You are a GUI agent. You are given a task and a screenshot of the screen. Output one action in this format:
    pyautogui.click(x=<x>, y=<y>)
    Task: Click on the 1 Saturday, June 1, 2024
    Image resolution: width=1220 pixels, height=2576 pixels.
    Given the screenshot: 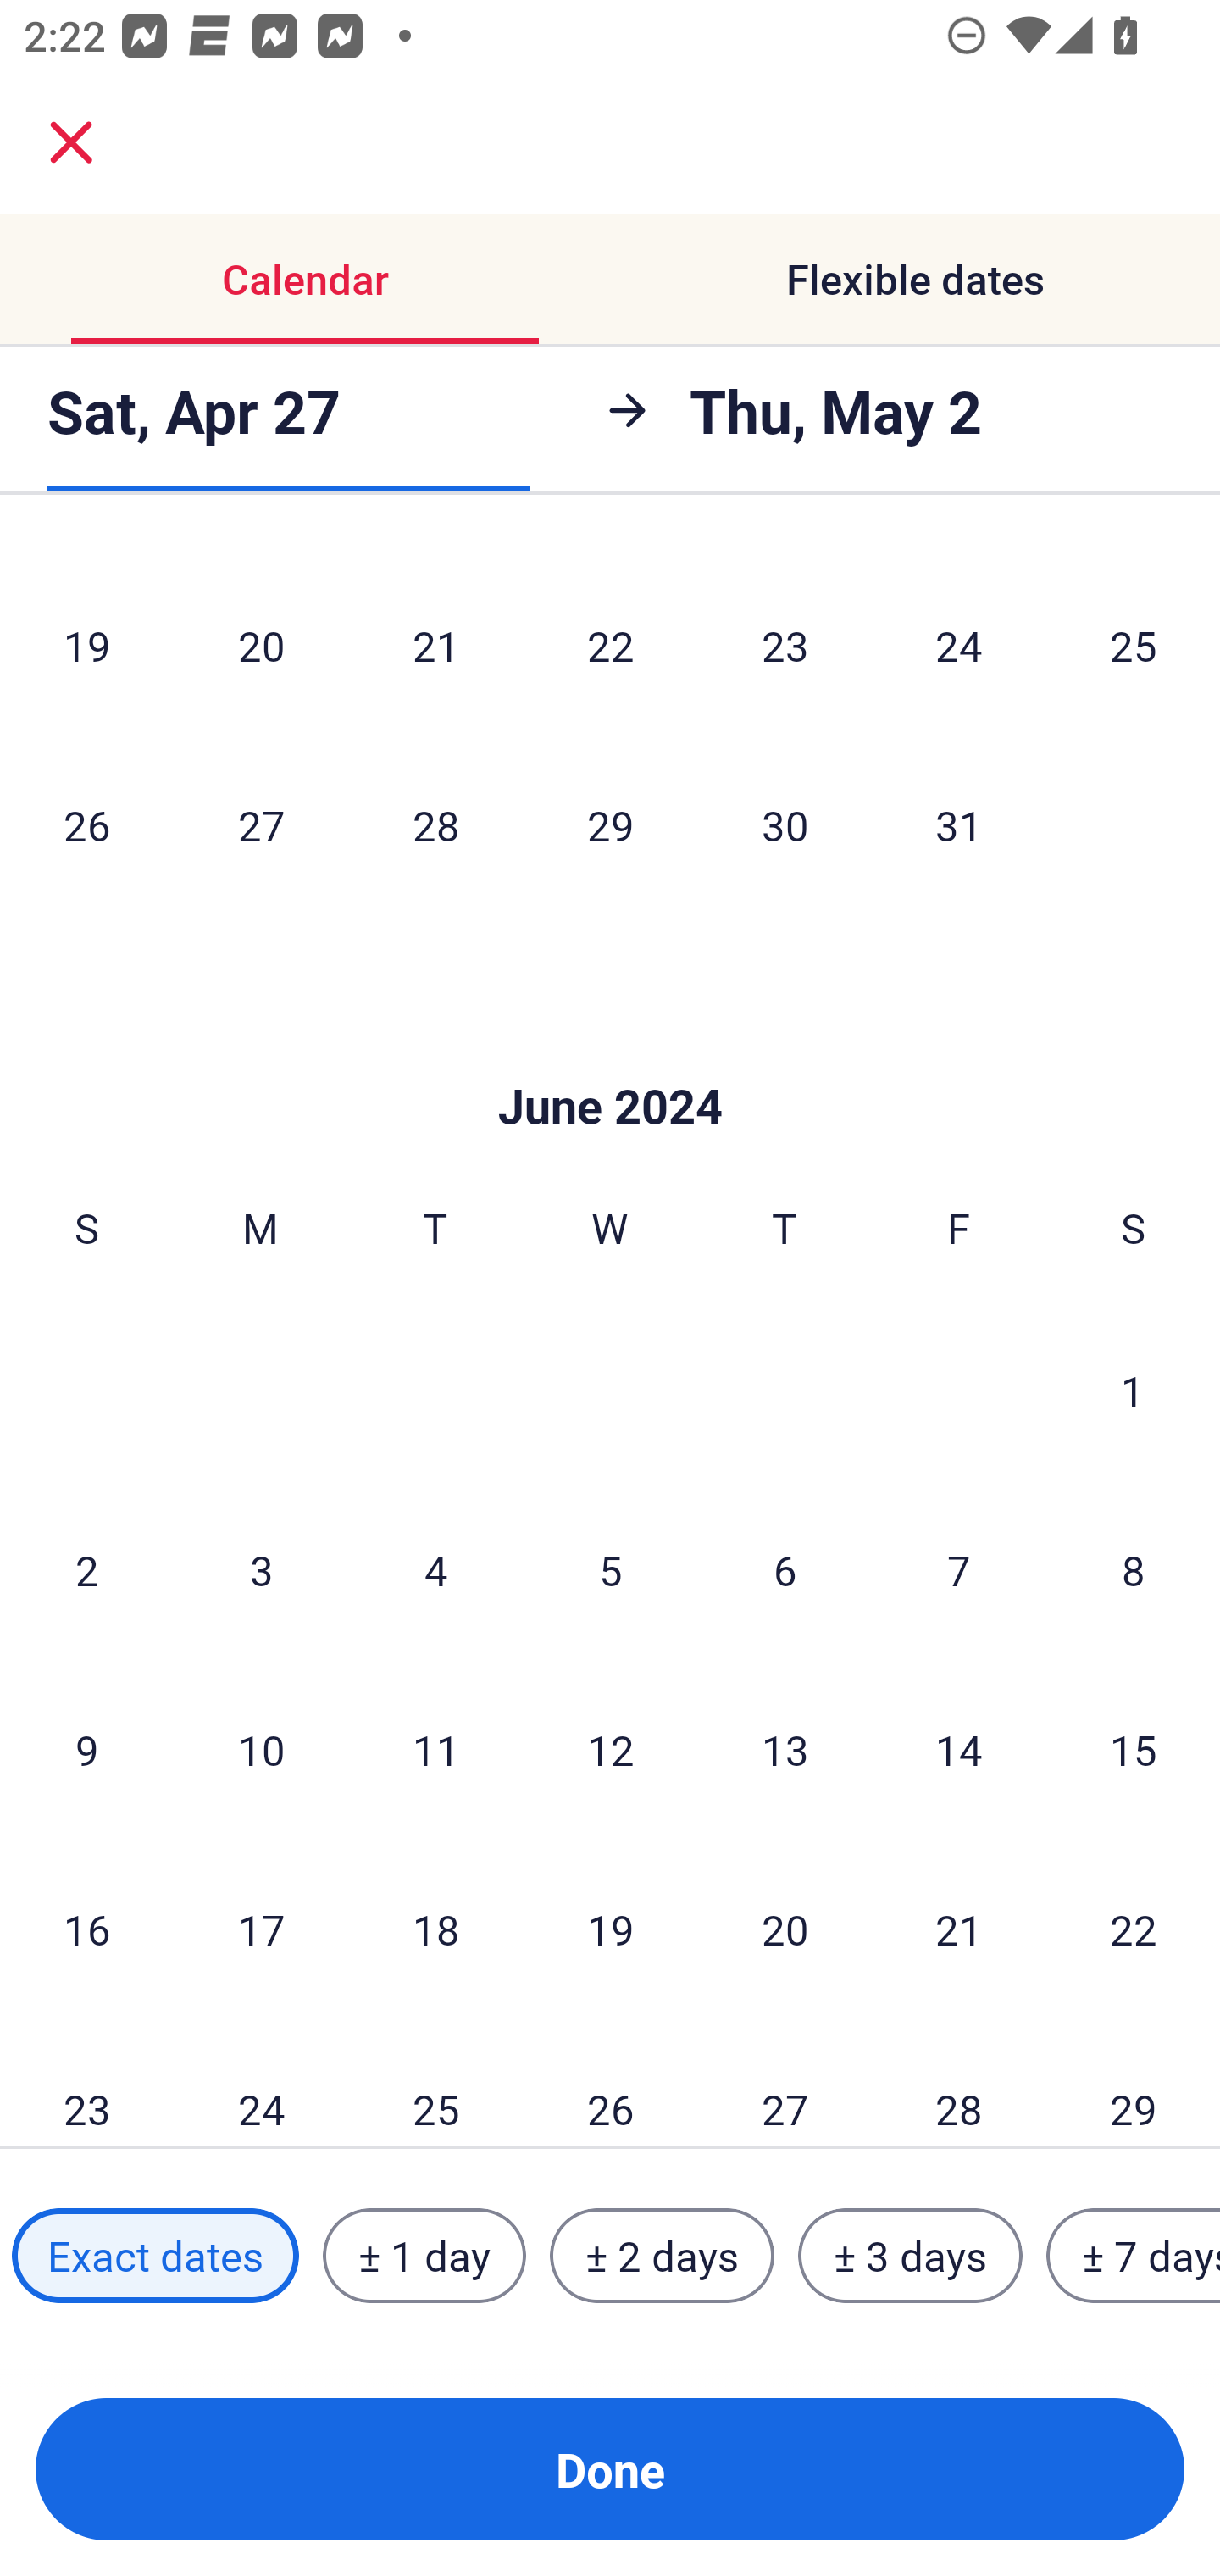 What is the action you would take?
    pyautogui.click(x=1133, y=1390)
    